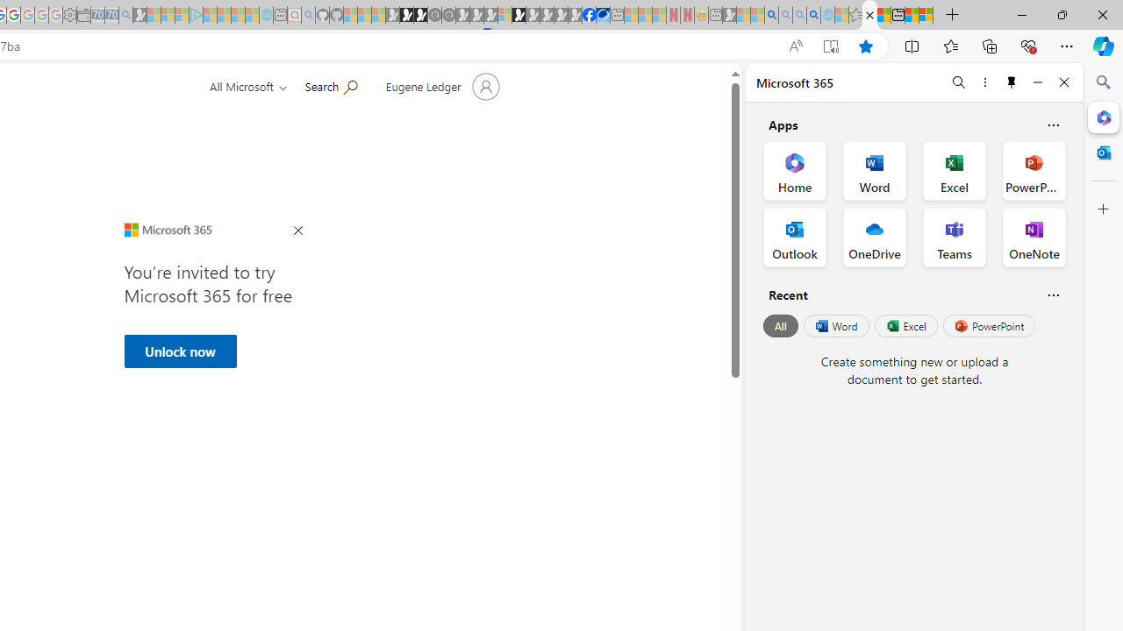  What do you see at coordinates (1053, 294) in the screenshot?
I see `Is this helpful?` at bounding box center [1053, 294].